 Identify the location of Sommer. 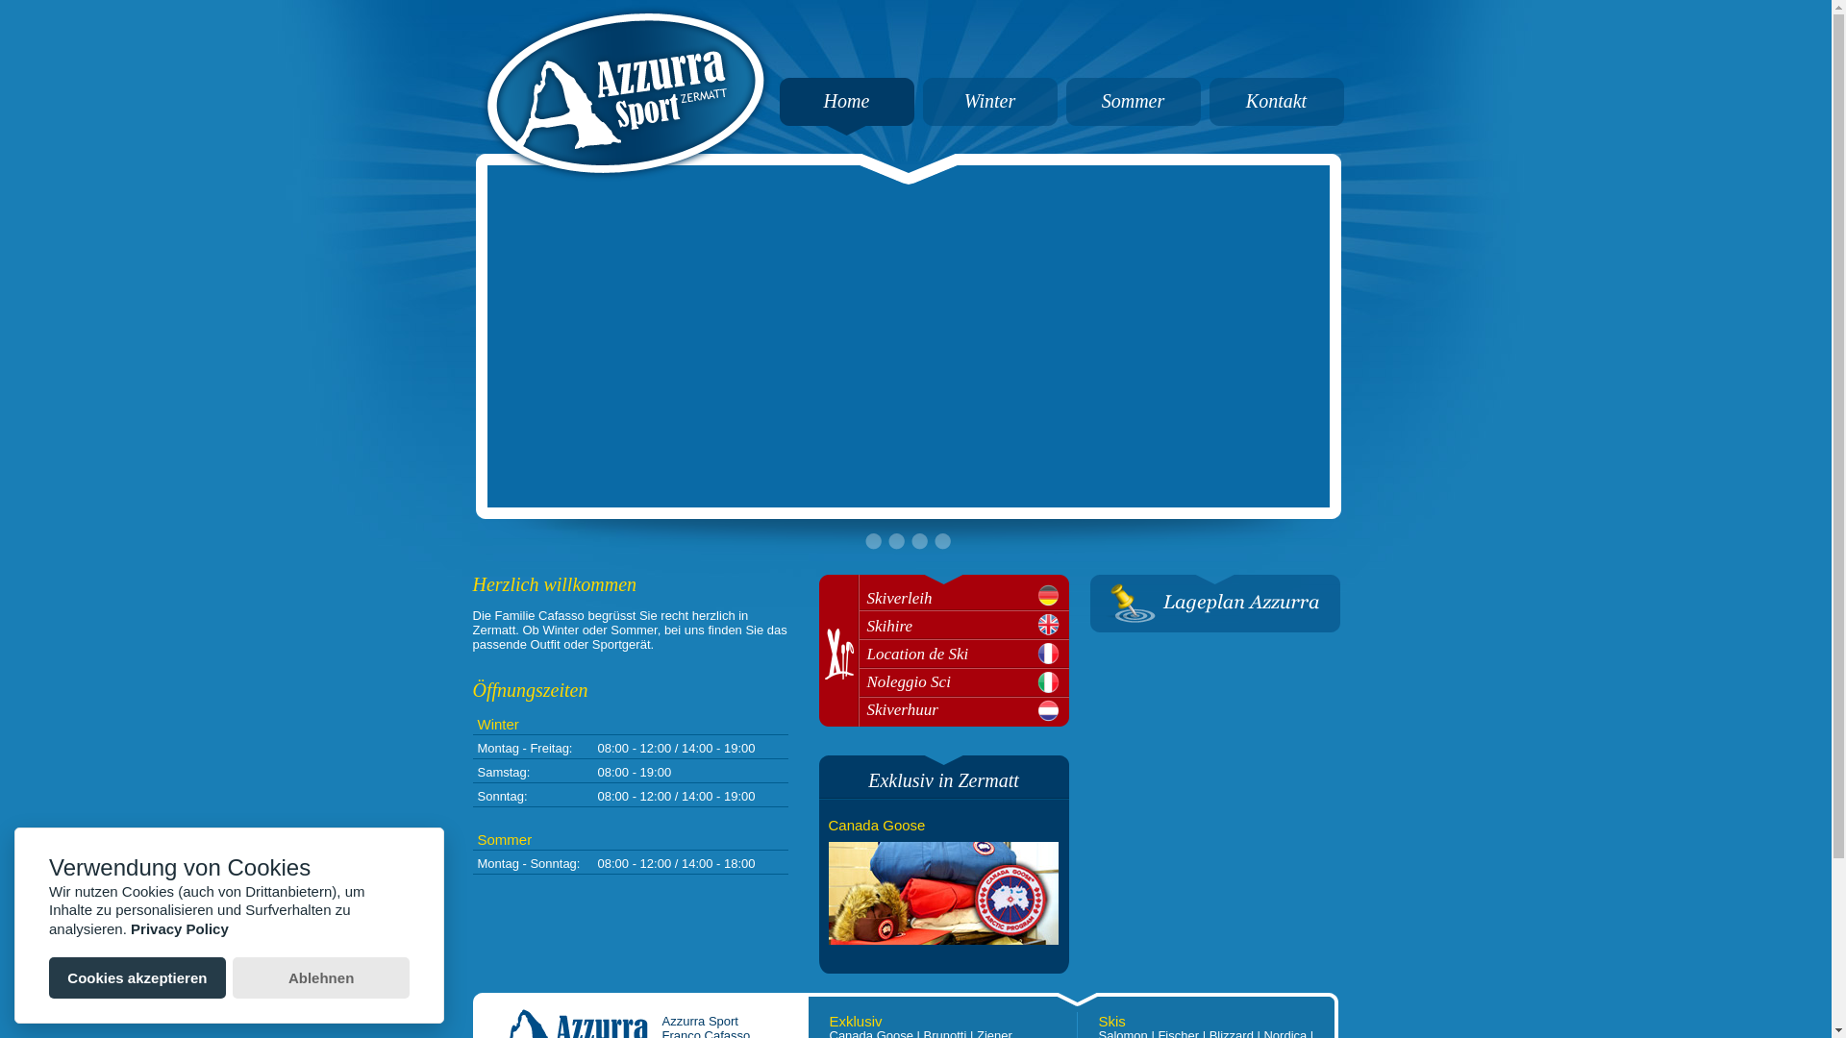
(1134, 101).